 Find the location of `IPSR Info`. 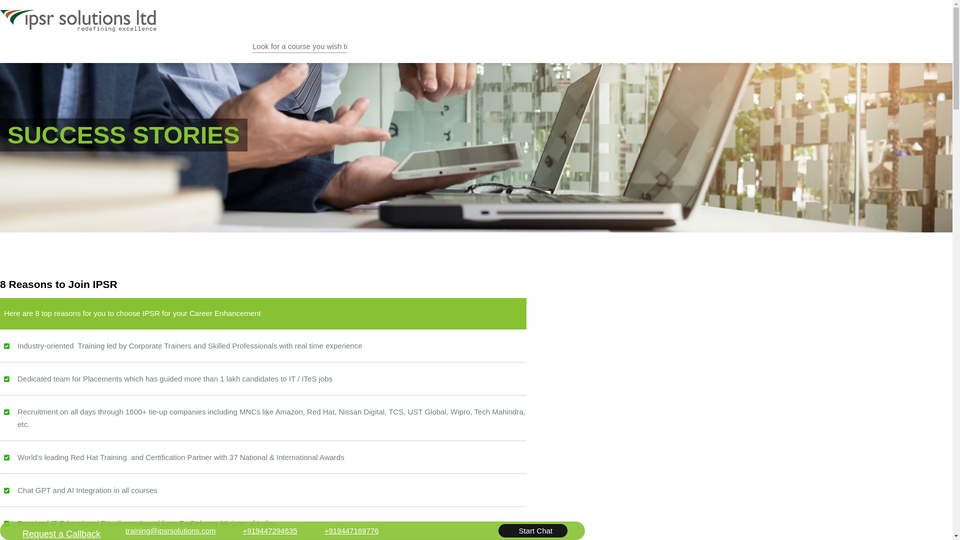

IPSR Info is located at coordinates (63, 52).